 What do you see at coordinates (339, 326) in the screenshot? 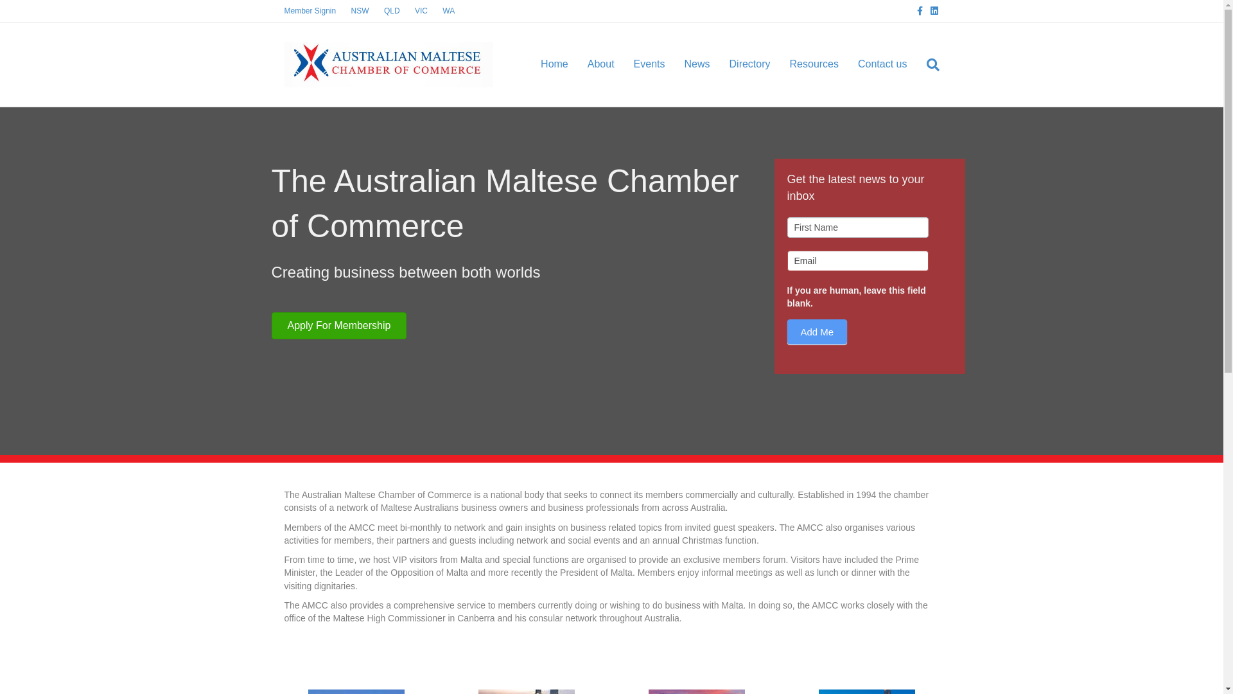
I see `Apply For Membership` at bounding box center [339, 326].